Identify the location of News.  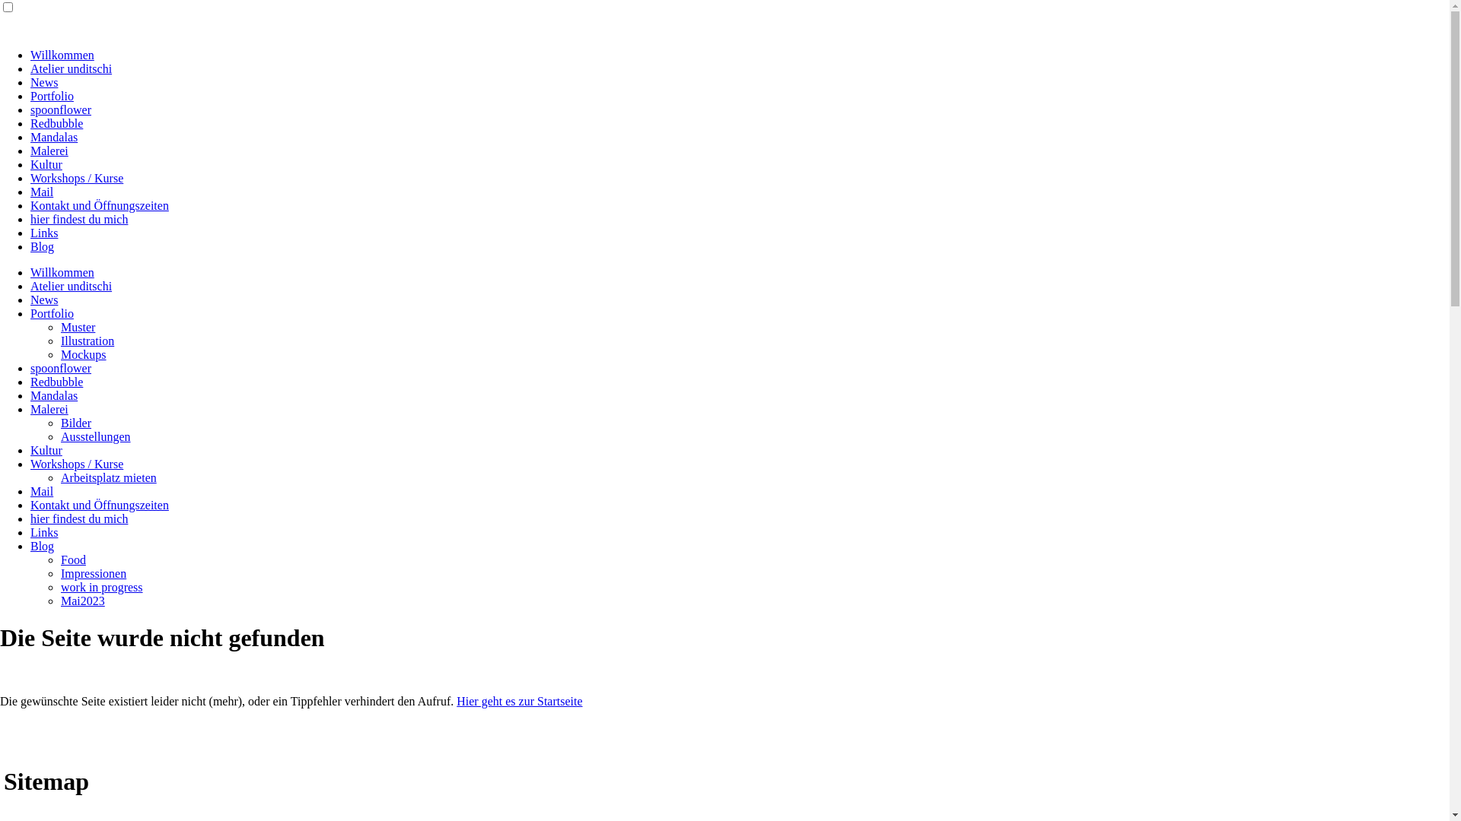
(44, 82).